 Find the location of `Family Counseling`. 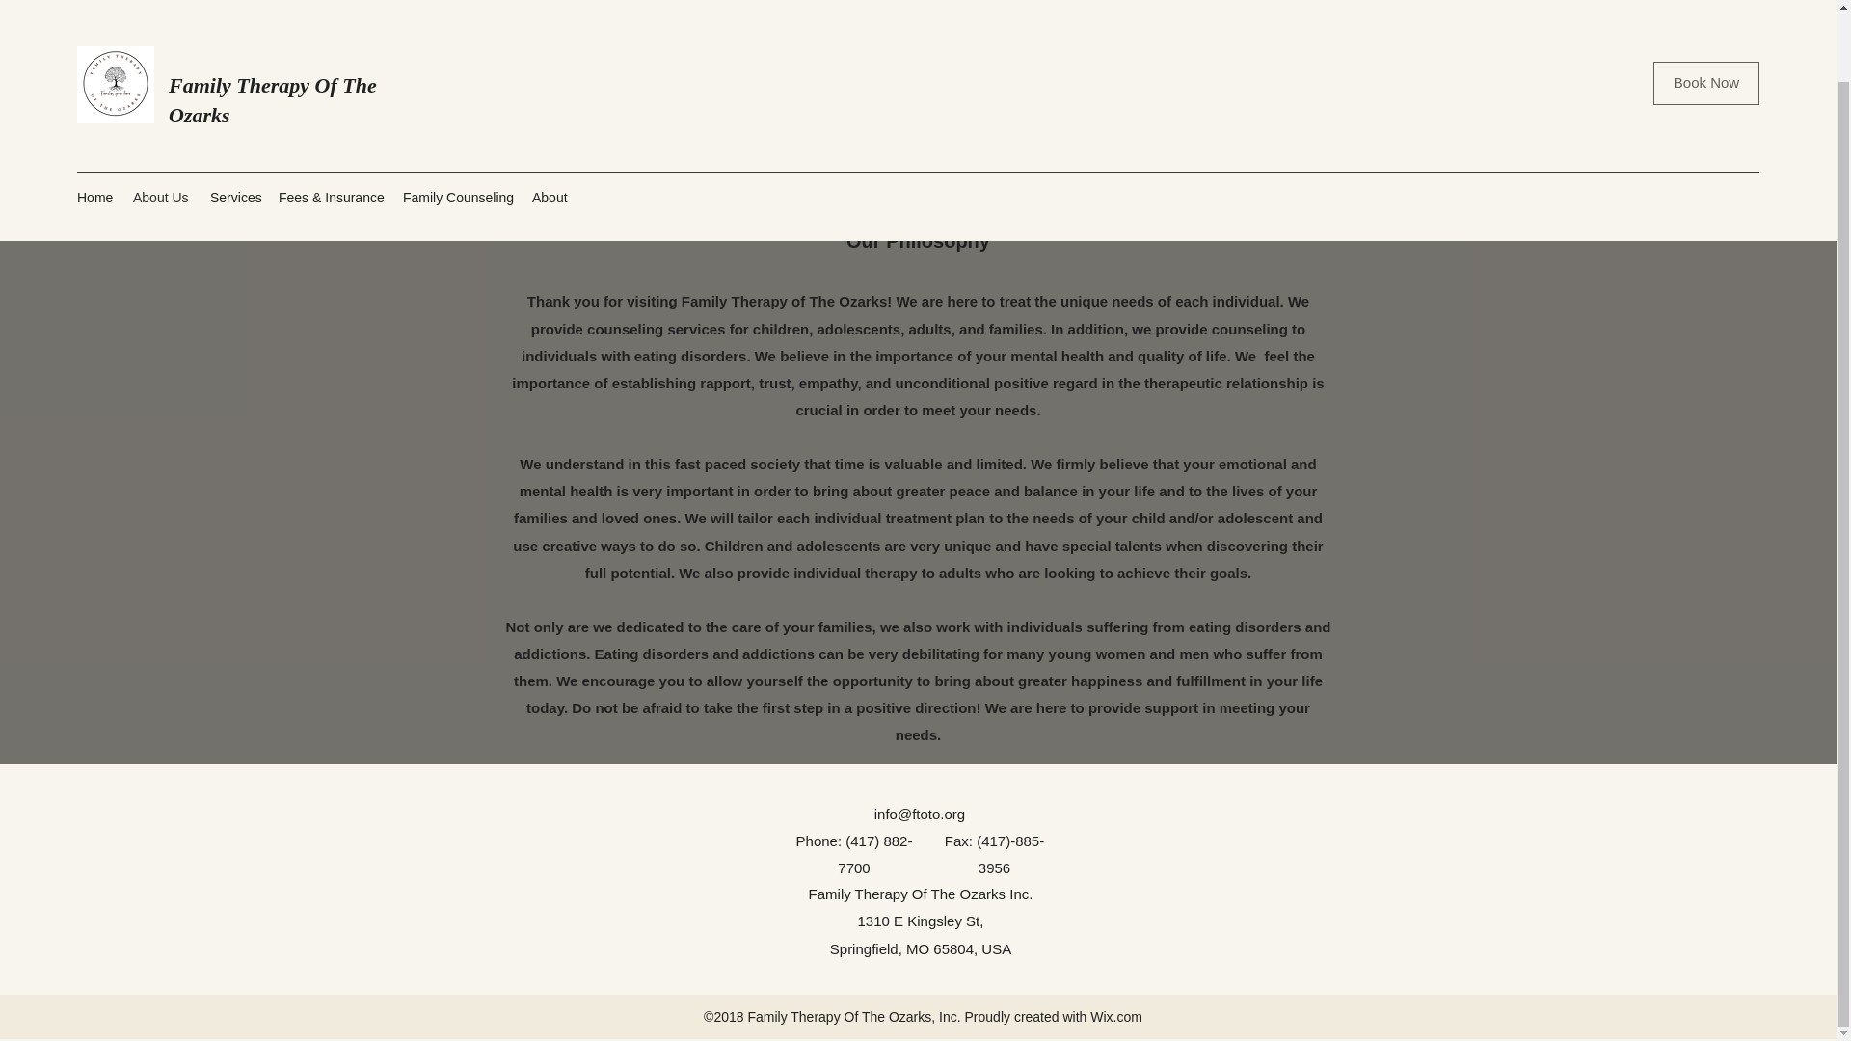

Family Counseling is located at coordinates (457, 123).